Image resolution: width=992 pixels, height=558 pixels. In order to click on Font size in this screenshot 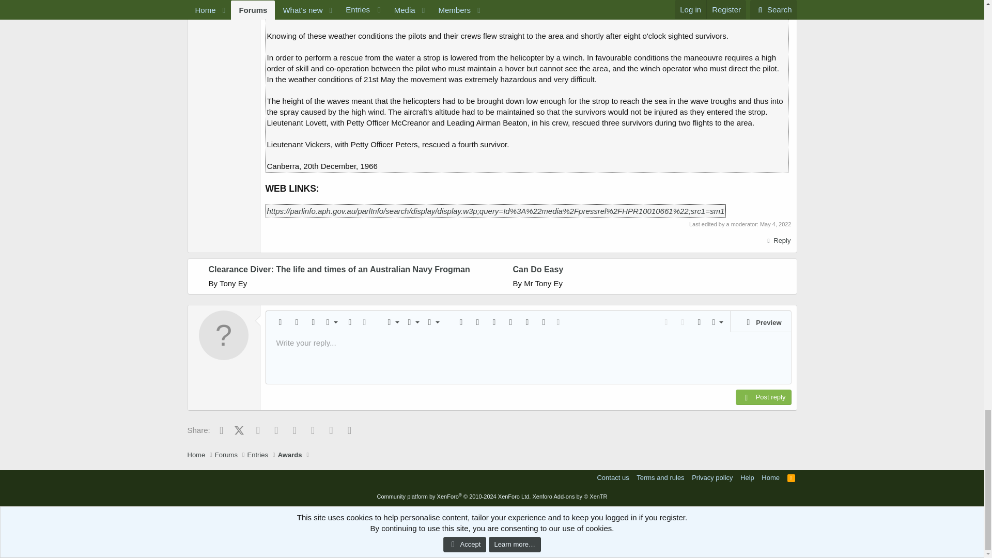, I will do `click(330, 322)`.